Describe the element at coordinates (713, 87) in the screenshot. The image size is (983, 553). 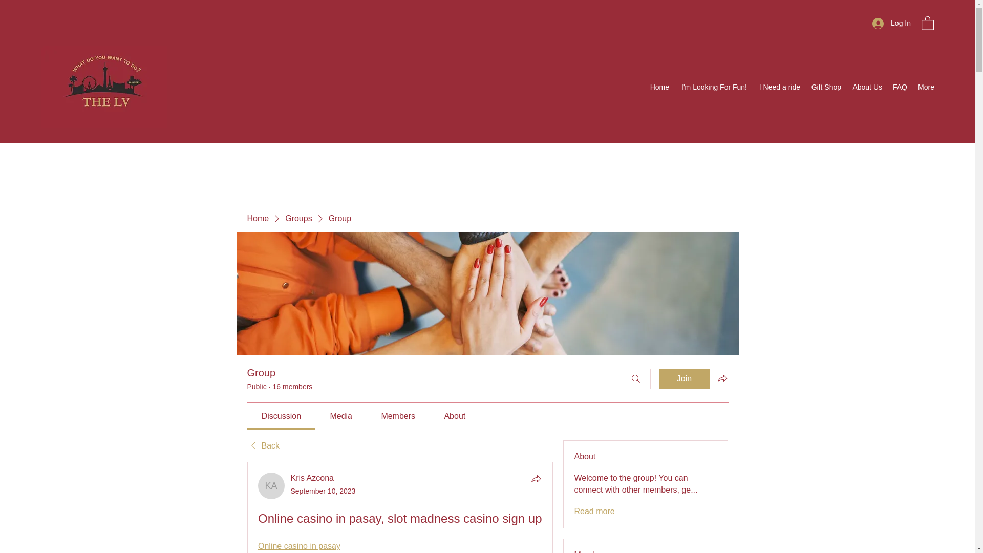
I see `I'm Looking For Fun!` at that location.